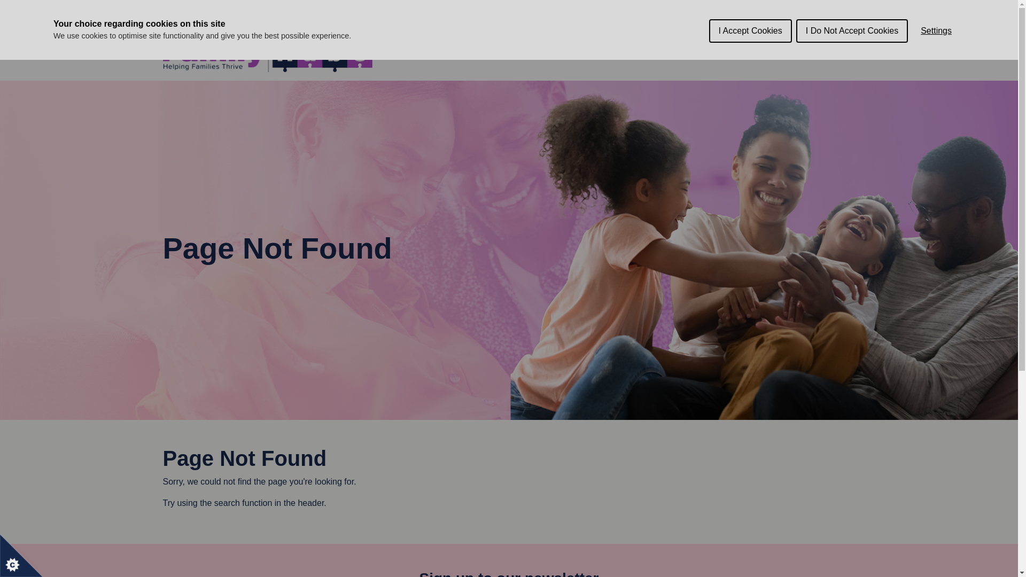 This screenshot has height=577, width=1026. What do you see at coordinates (811, 50) in the screenshot?
I see `Instagram` at bounding box center [811, 50].